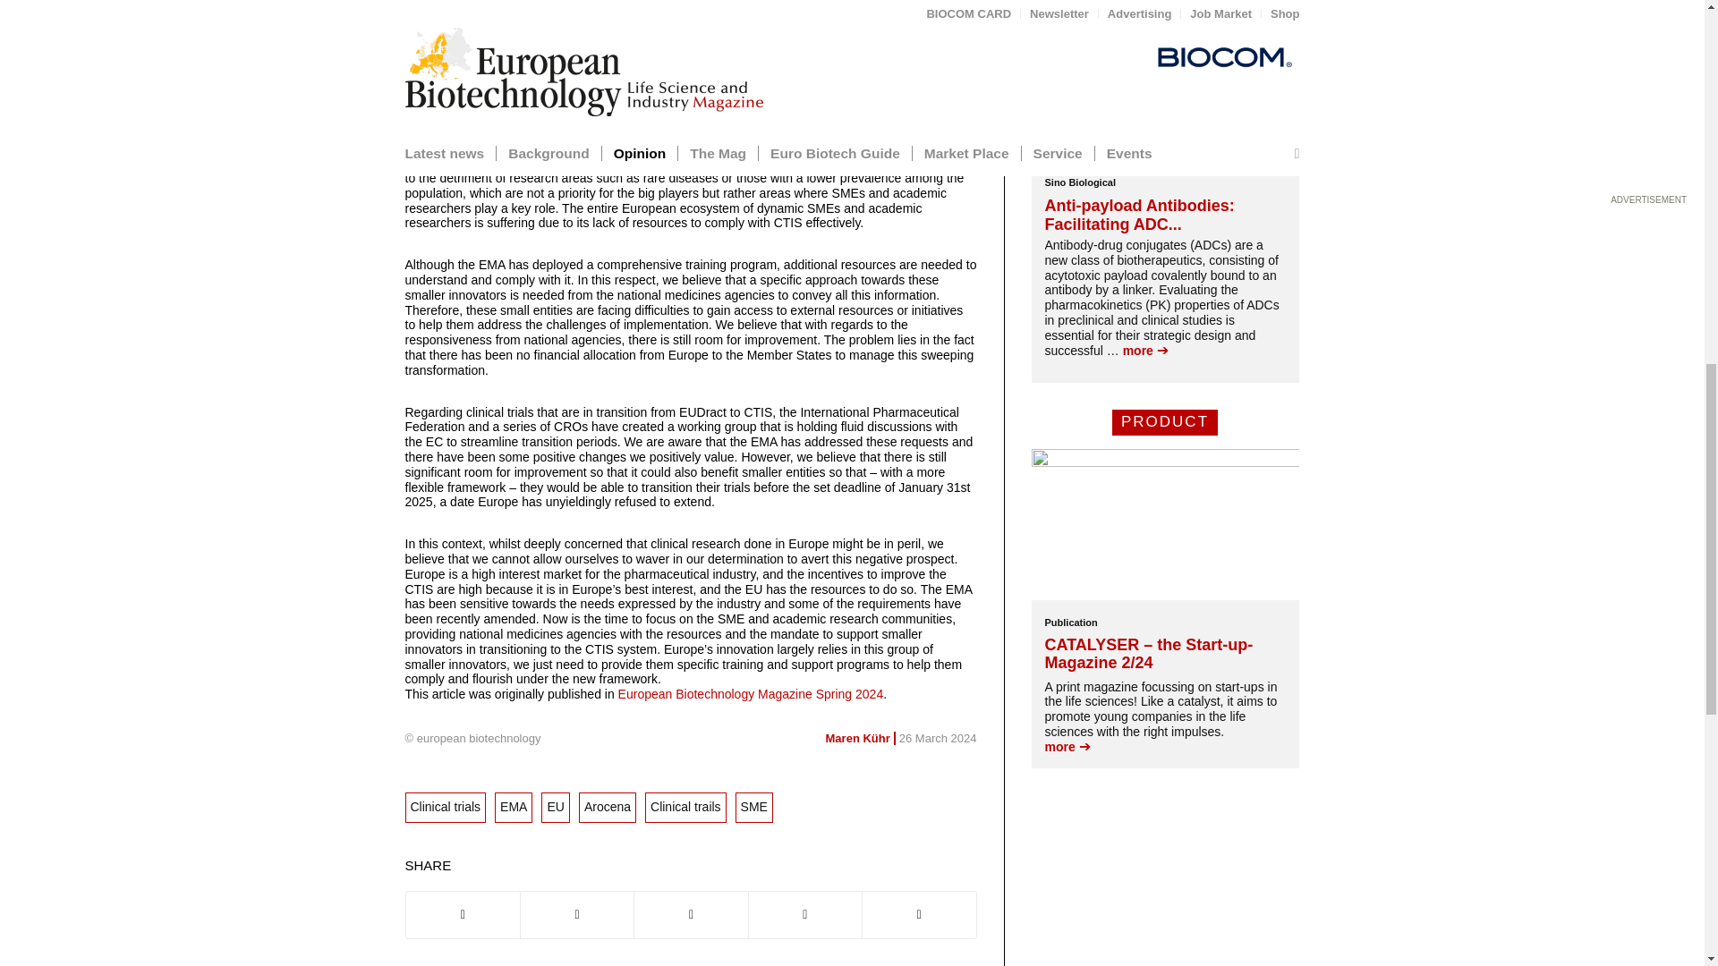 This screenshot has width=1718, height=966. Describe the element at coordinates (685, 807) in the screenshot. I see `Clinical trails` at that location.